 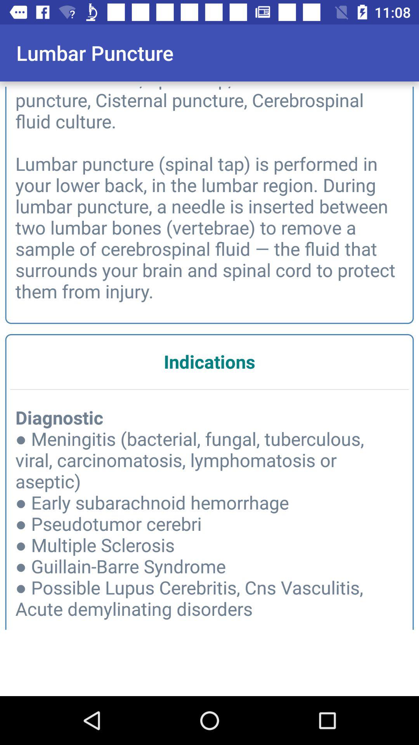 What do you see at coordinates (209, 362) in the screenshot?
I see `select indications icon` at bounding box center [209, 362].